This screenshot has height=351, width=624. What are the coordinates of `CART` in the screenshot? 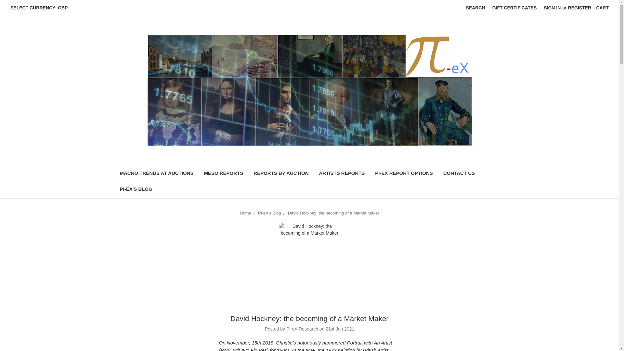 It's located at (602, 8).